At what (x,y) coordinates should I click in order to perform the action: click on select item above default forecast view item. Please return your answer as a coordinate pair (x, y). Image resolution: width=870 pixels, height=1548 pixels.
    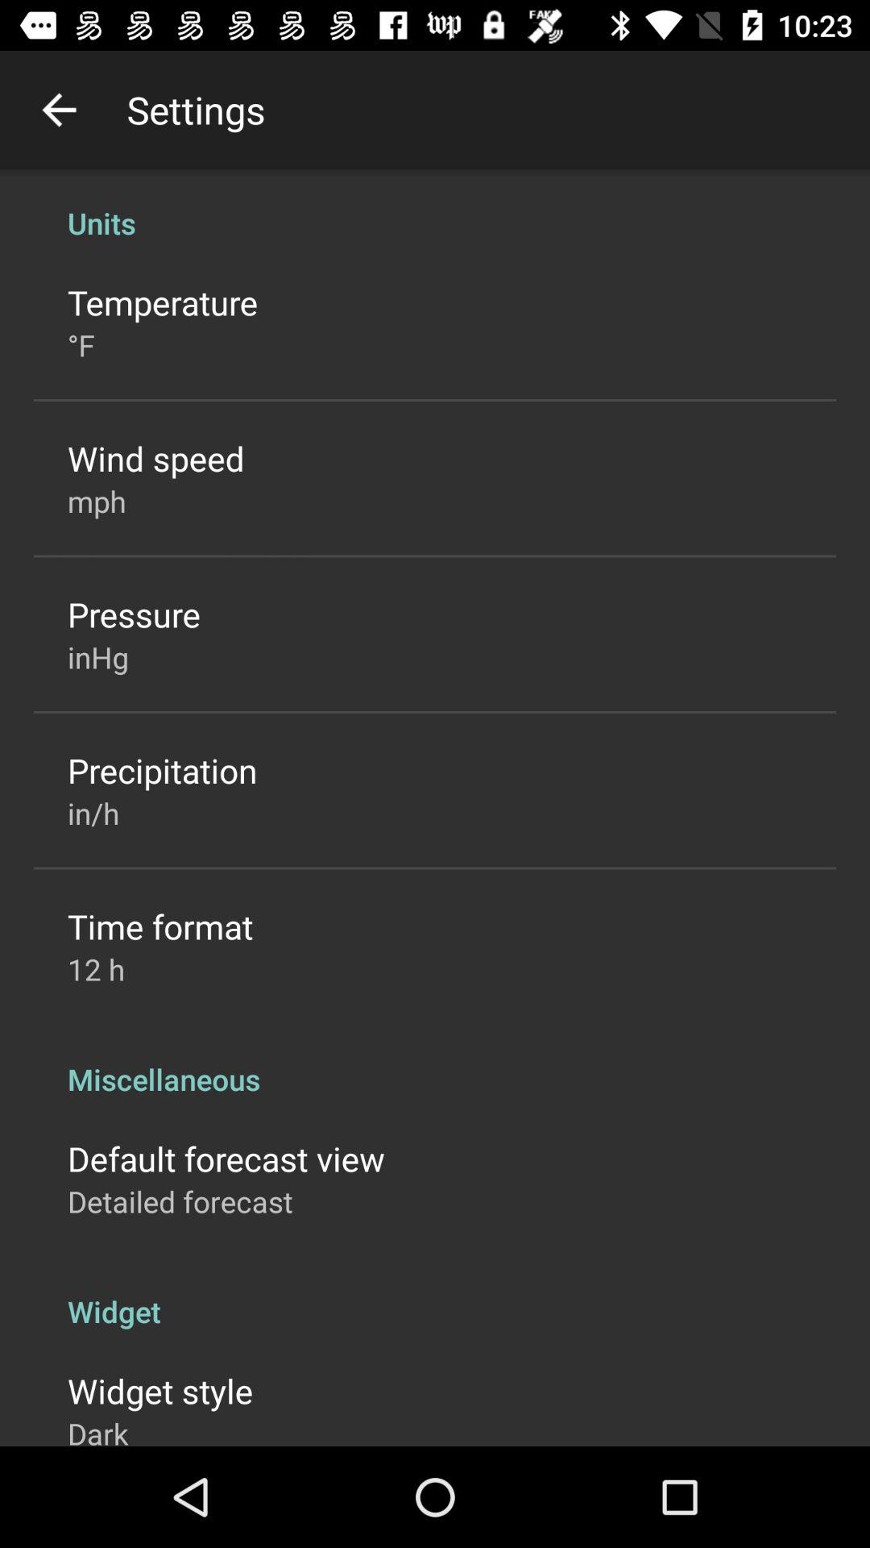
    Looking at the image, I should click on (435, 1063).